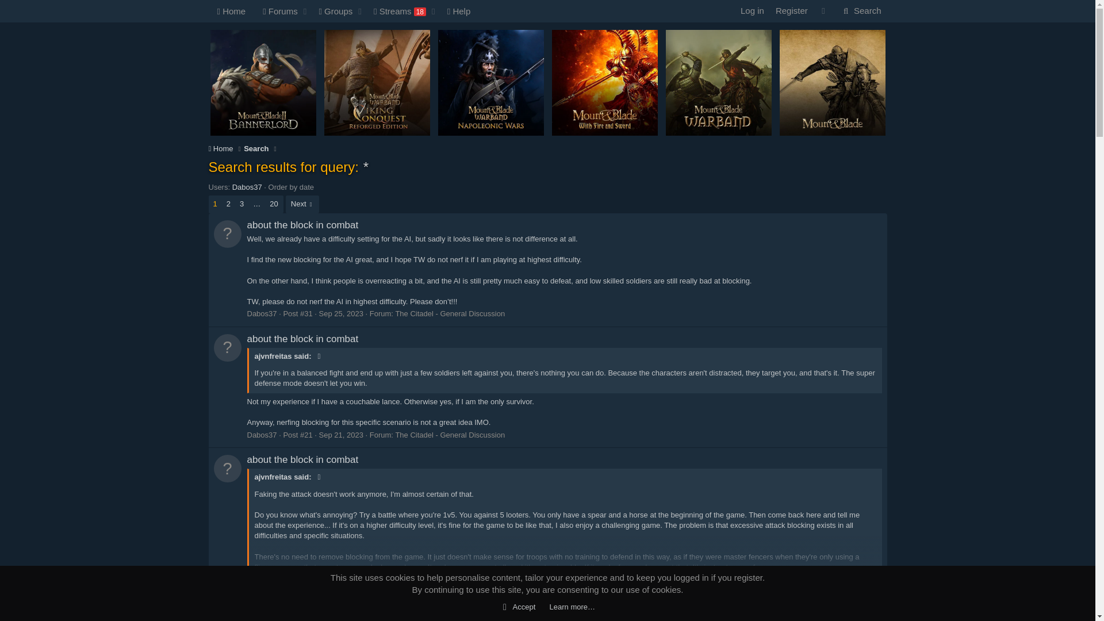  What do you see at coordinates (459, 11) in the screenshot?
I see `Help` at bounding box center [459, 11].